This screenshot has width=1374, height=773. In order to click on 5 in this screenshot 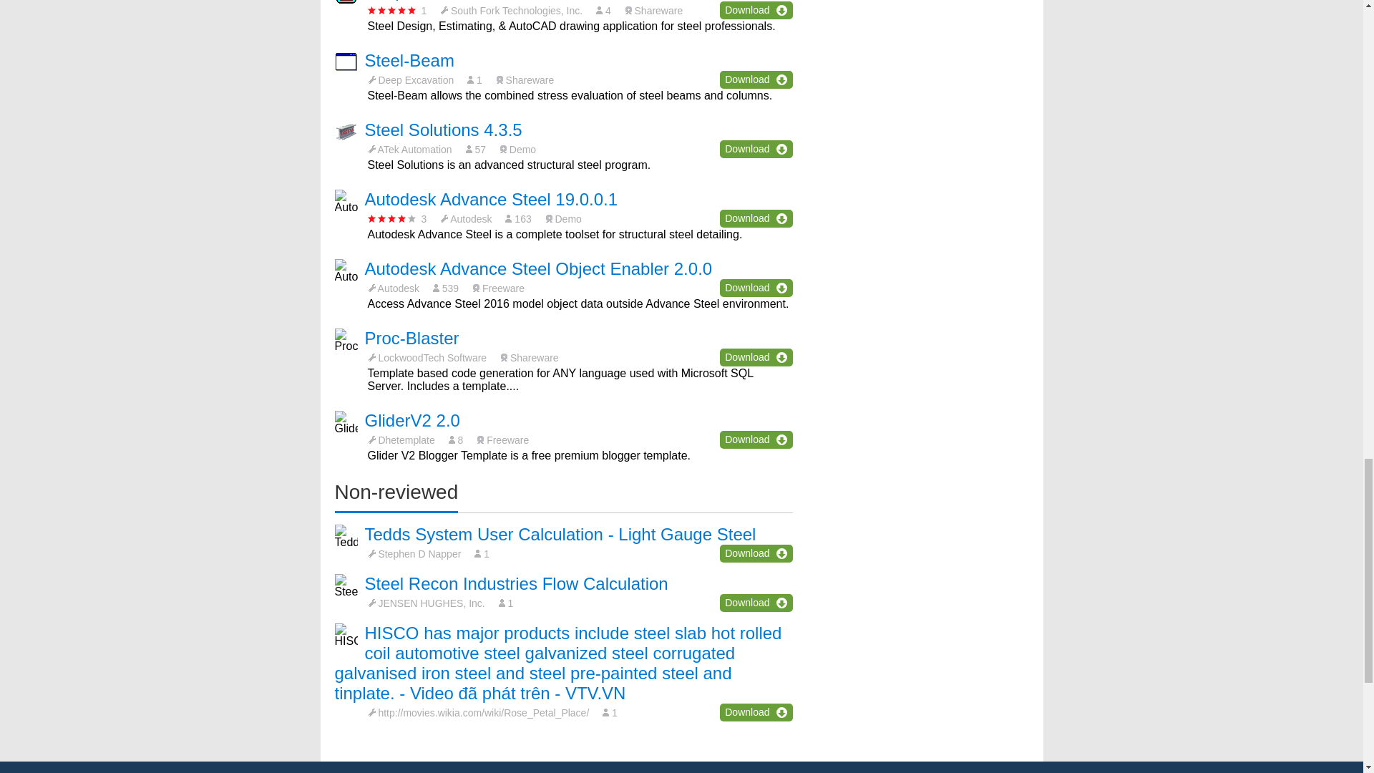, I will do `click(392, 10)`.